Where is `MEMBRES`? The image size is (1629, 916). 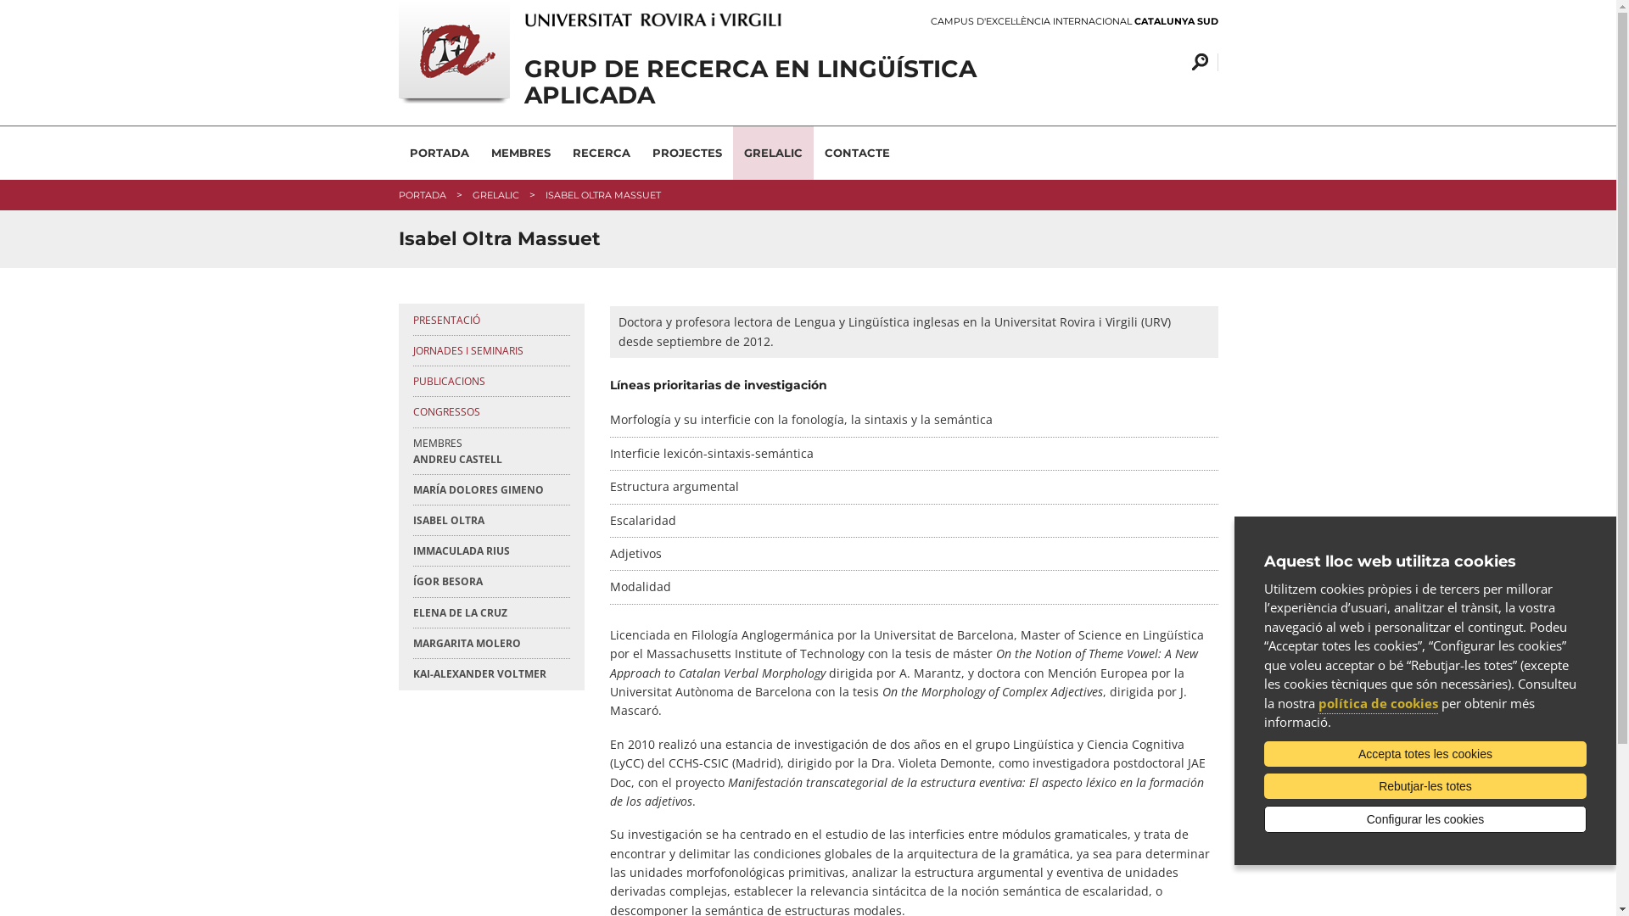
MEMBRES is located at coordinates (521, 153).